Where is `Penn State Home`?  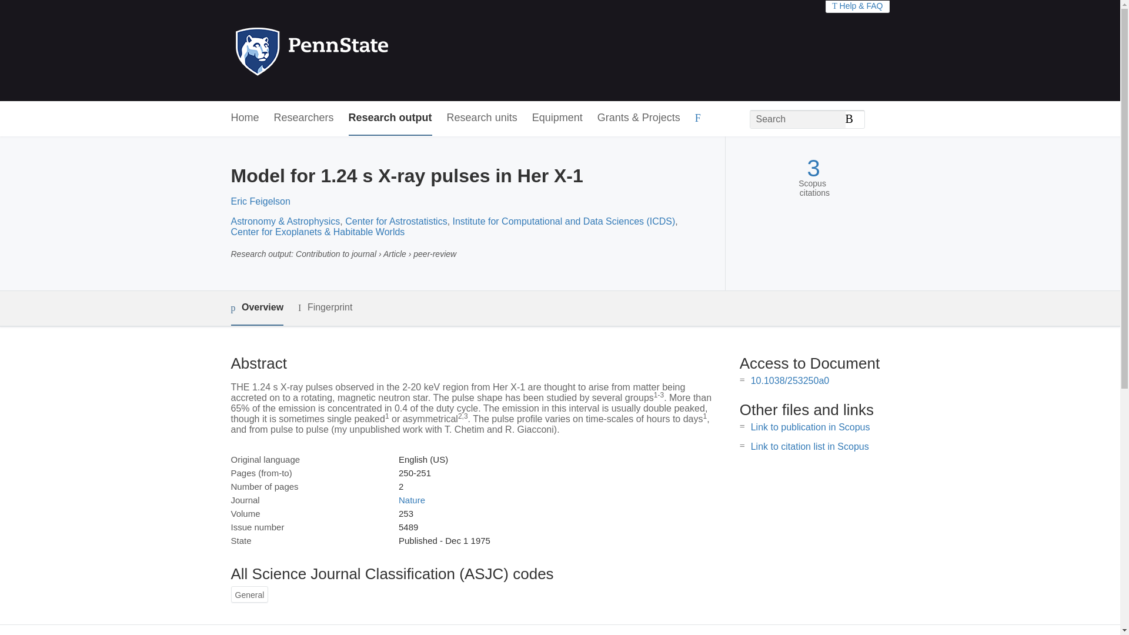 Penn State Home is located at coordinates (362, 51).